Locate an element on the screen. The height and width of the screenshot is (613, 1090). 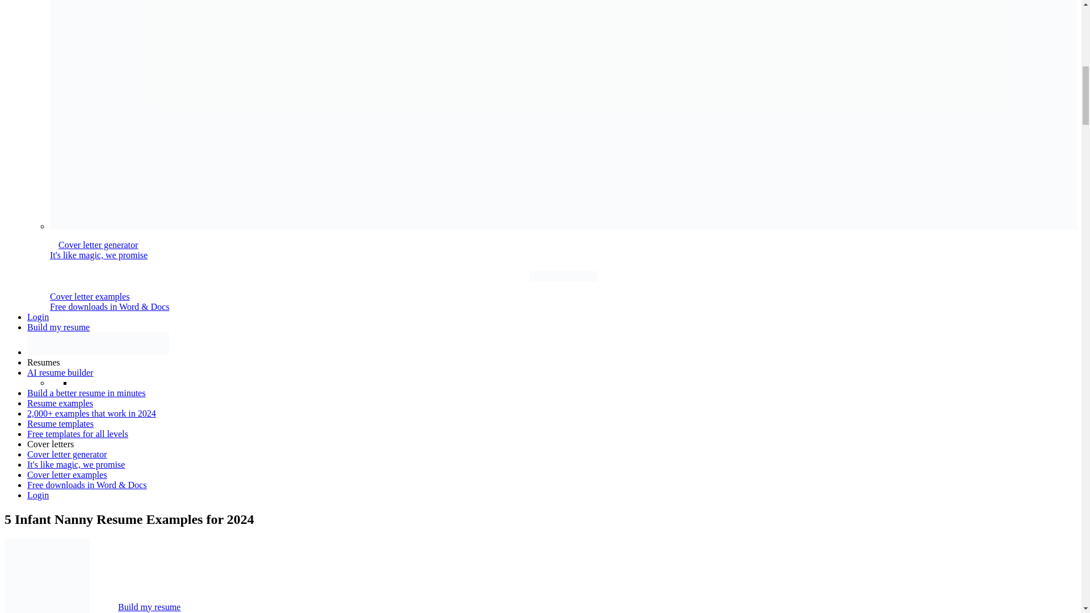
Resume examples is located at coordinates (60, 403).